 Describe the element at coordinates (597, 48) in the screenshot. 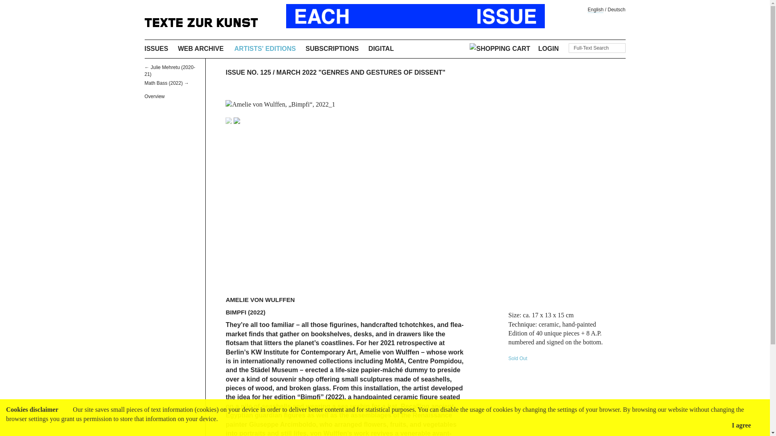

I see `Full-Text Search` at that location.